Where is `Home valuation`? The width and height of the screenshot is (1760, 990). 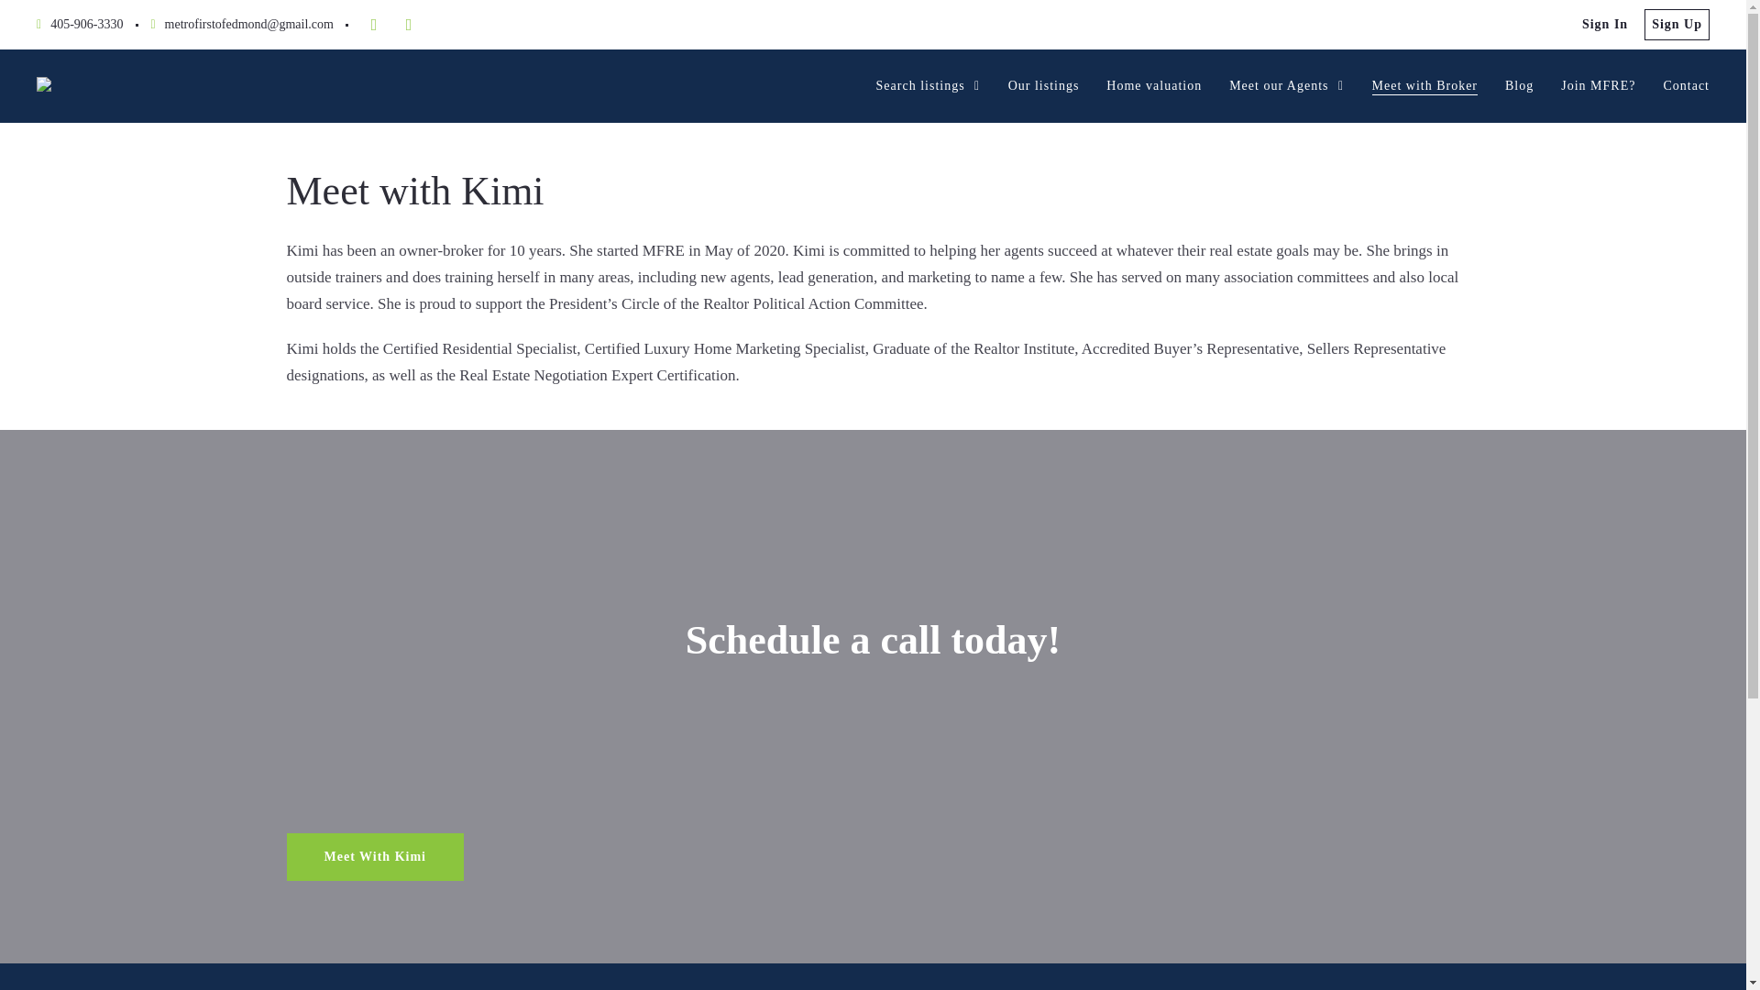
Home valuation is located at coordinates (1154, 86).